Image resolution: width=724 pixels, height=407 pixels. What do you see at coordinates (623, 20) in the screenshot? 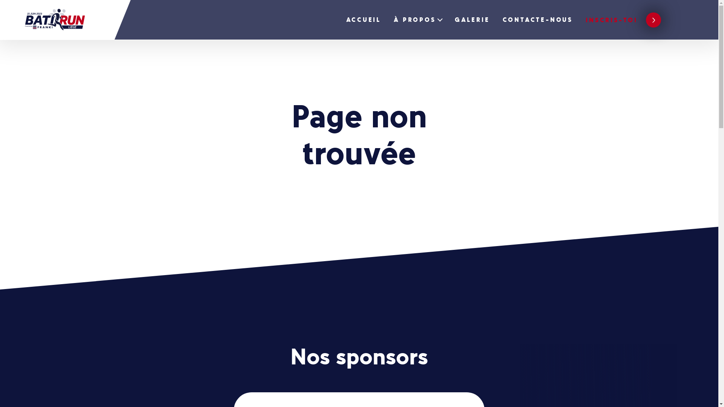
I see `INSCRIS-TOI` at bounding box center [623, 20].